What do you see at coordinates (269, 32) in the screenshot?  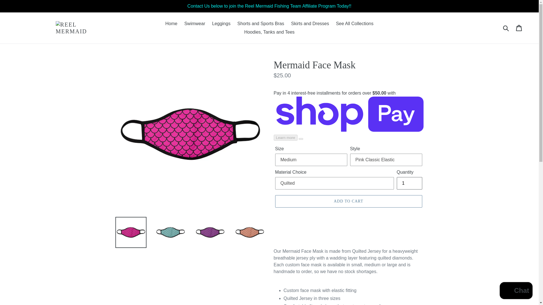 I see `Hoodies, Tanks and Tees` at bounding box center [269, 32].